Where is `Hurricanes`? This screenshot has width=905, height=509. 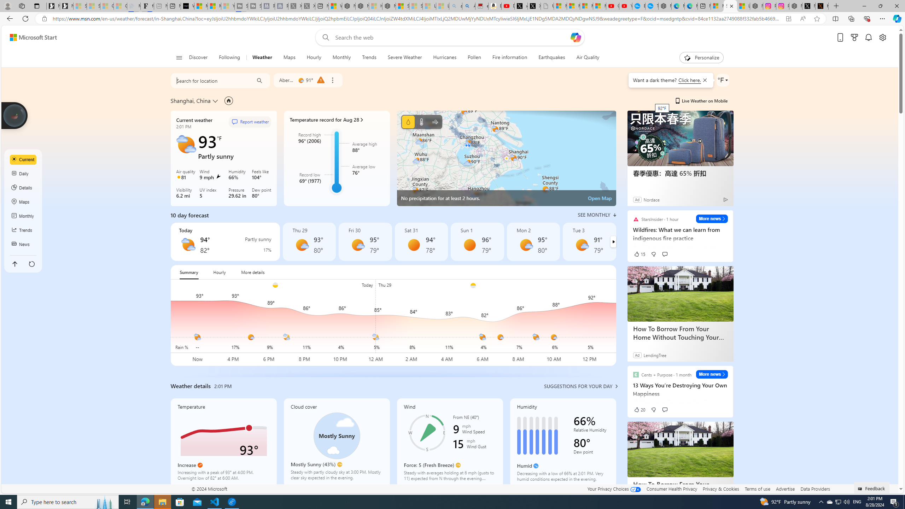
Hurricanes is located at coordinates (445, 58).